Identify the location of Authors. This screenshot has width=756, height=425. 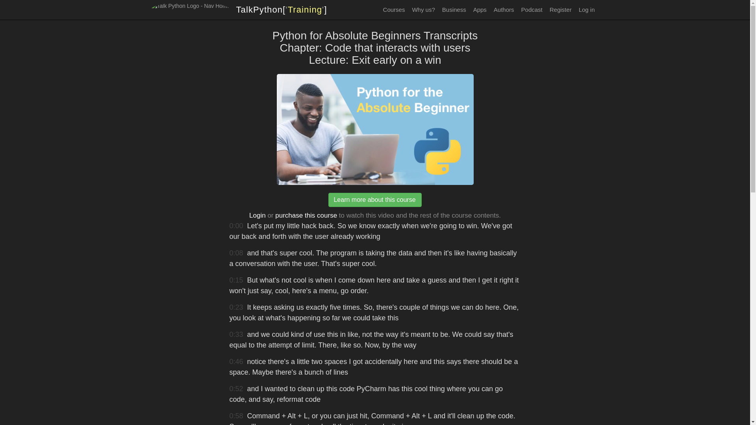
(504, 9).